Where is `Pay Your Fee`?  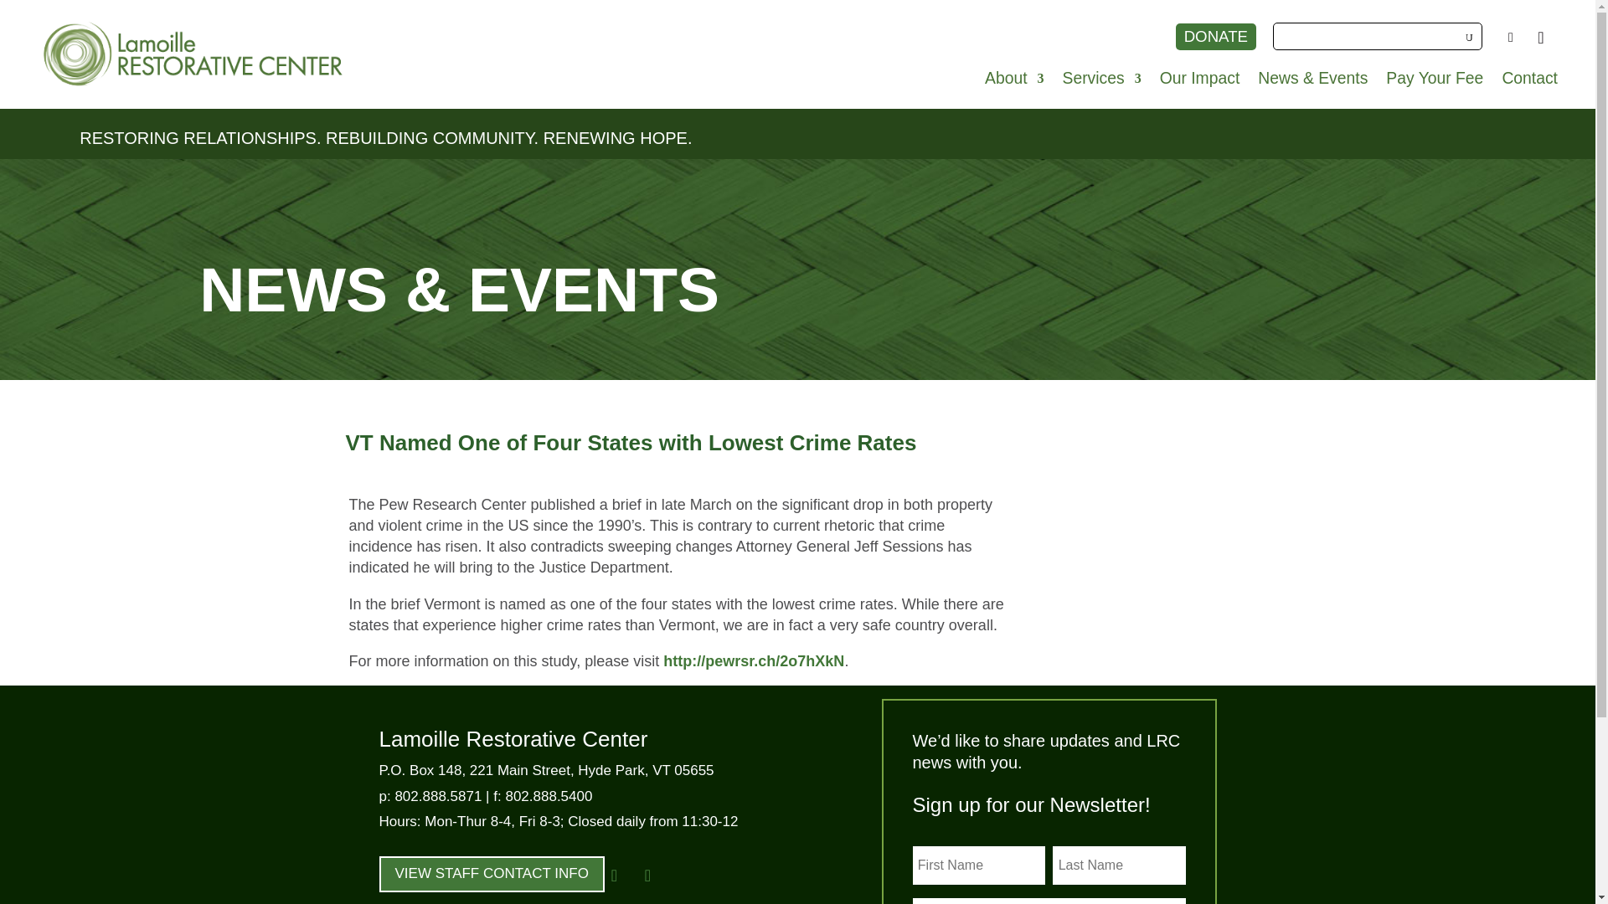
Pay Your Fee is located at coordinates (1434, 82).